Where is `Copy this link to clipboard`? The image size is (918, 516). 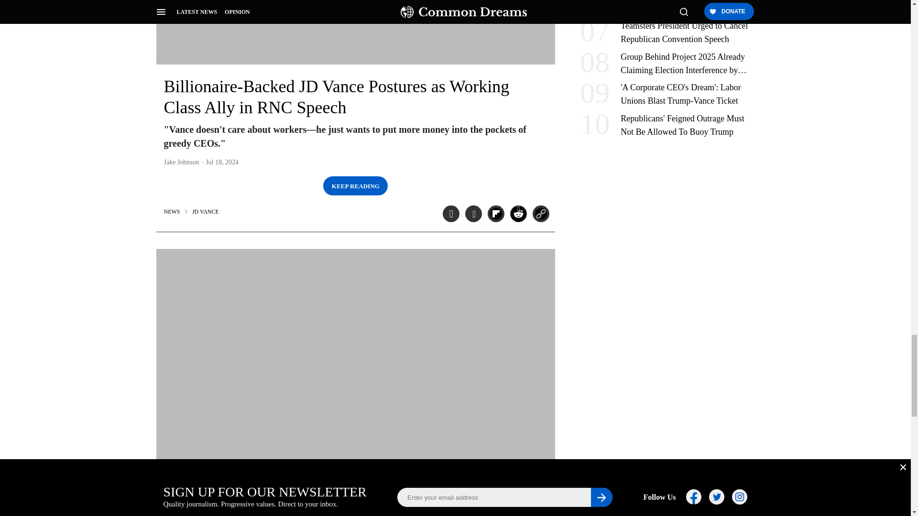
Copy this link to clipboard is located at coordinates (540, 214).